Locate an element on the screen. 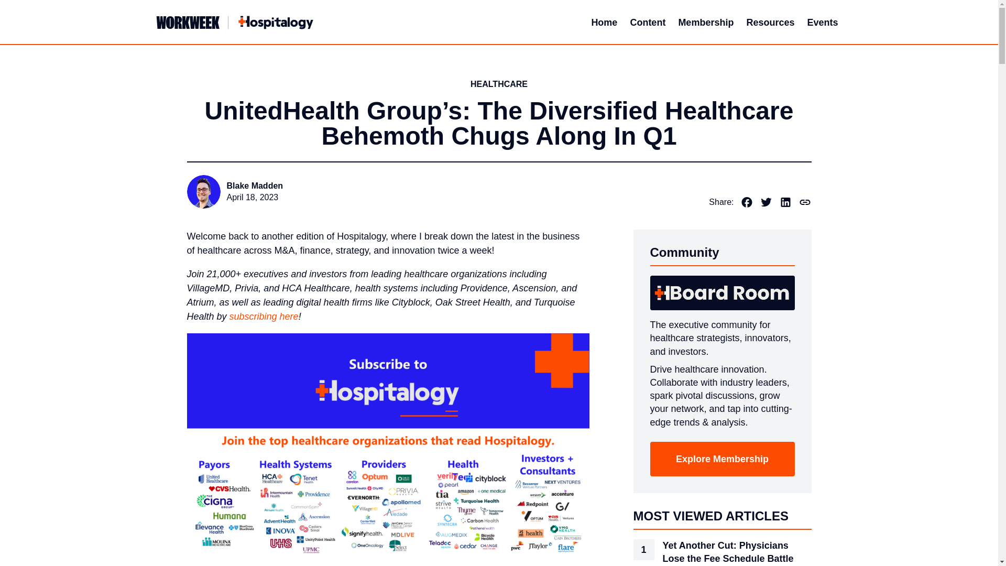 This screenshot has width=1006, height=566. subscribing here is located at coordinates (264, 317).